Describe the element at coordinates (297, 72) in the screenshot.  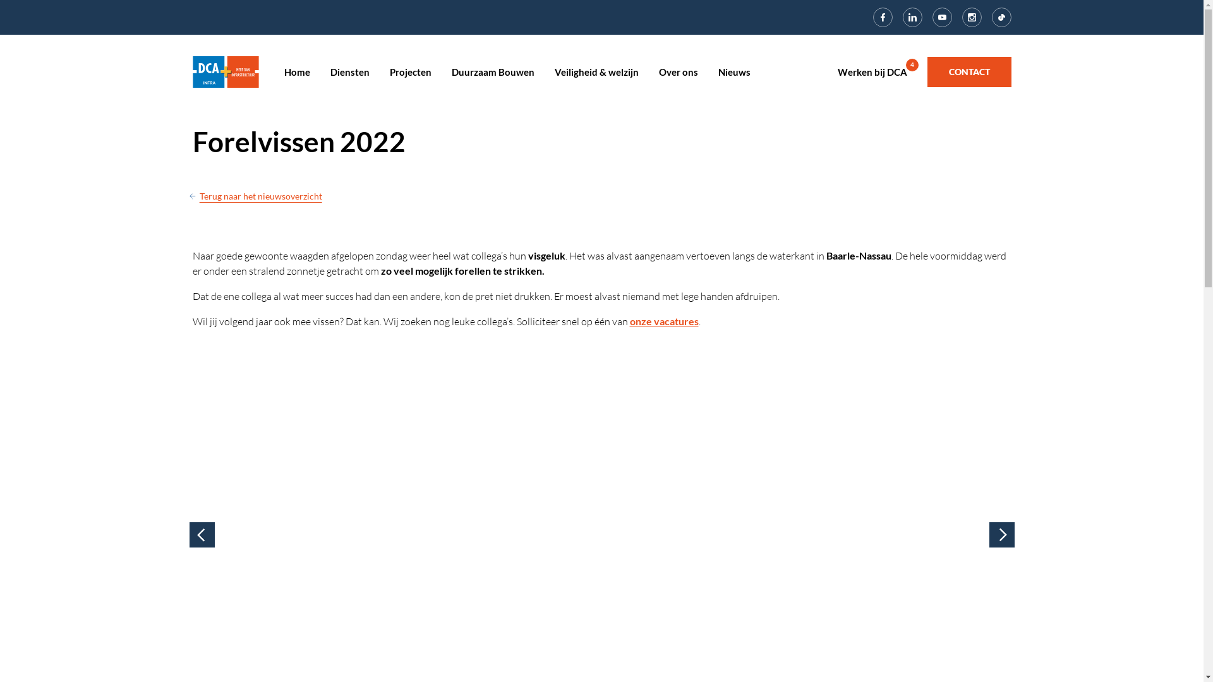
I see `Home` at that location.